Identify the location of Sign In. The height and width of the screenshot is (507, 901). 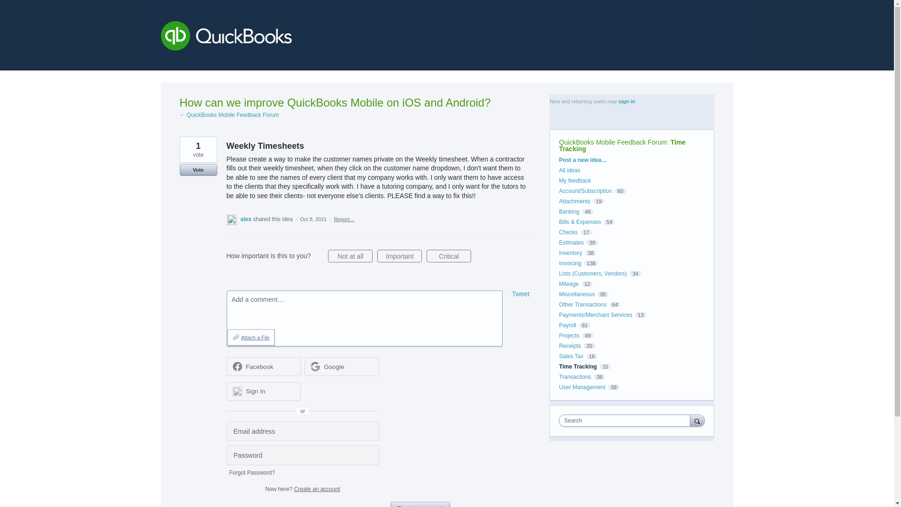
(263, 392).